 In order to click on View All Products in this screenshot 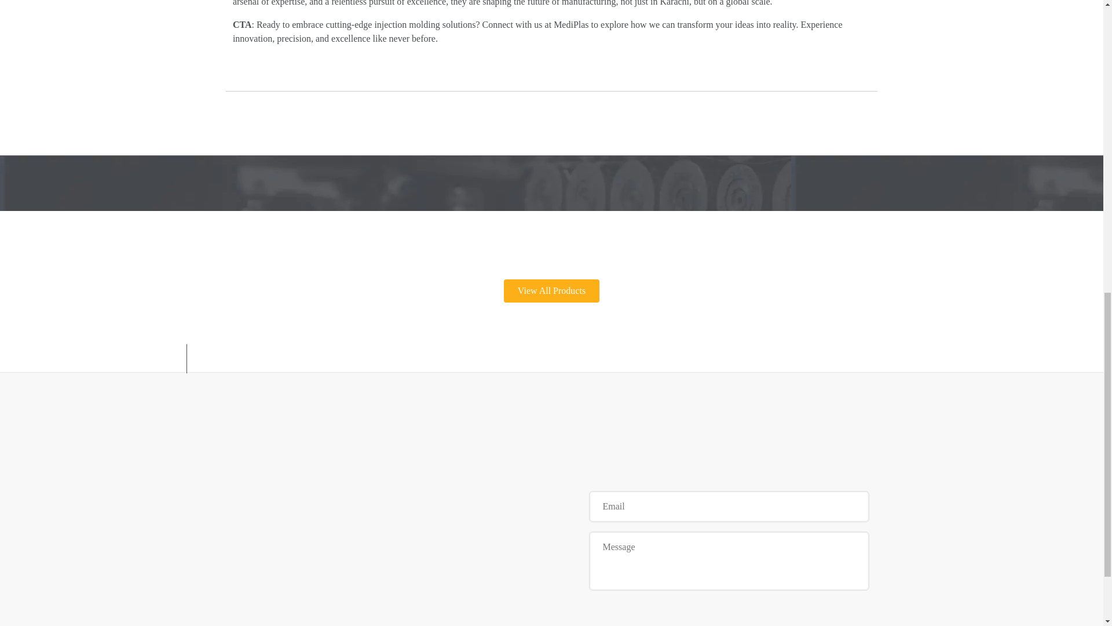, I will do `click(551, 290)`.